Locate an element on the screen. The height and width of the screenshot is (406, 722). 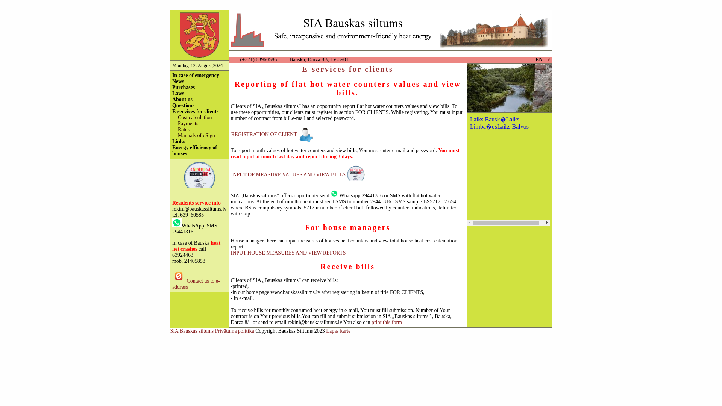
Questions is located at coordinates (183, 105).